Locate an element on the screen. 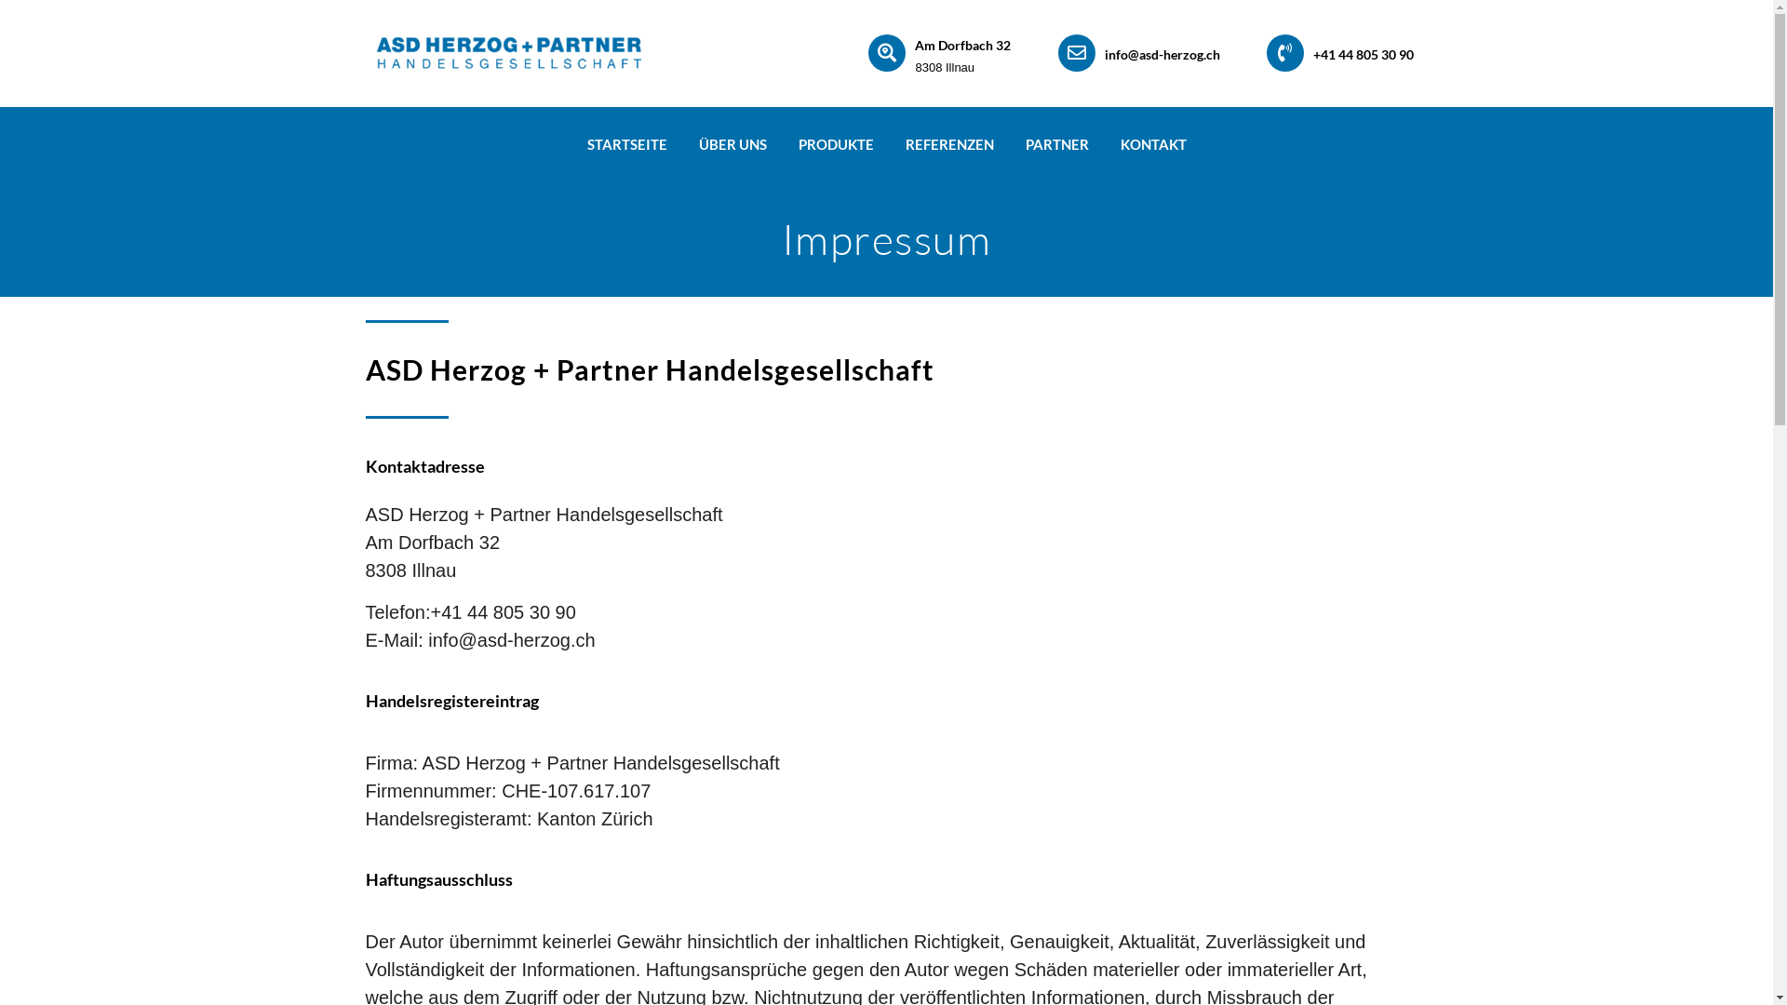 The height and width of the screenshot is (1005, 1787). KONTAKT is located at coordinates (1152, 144).